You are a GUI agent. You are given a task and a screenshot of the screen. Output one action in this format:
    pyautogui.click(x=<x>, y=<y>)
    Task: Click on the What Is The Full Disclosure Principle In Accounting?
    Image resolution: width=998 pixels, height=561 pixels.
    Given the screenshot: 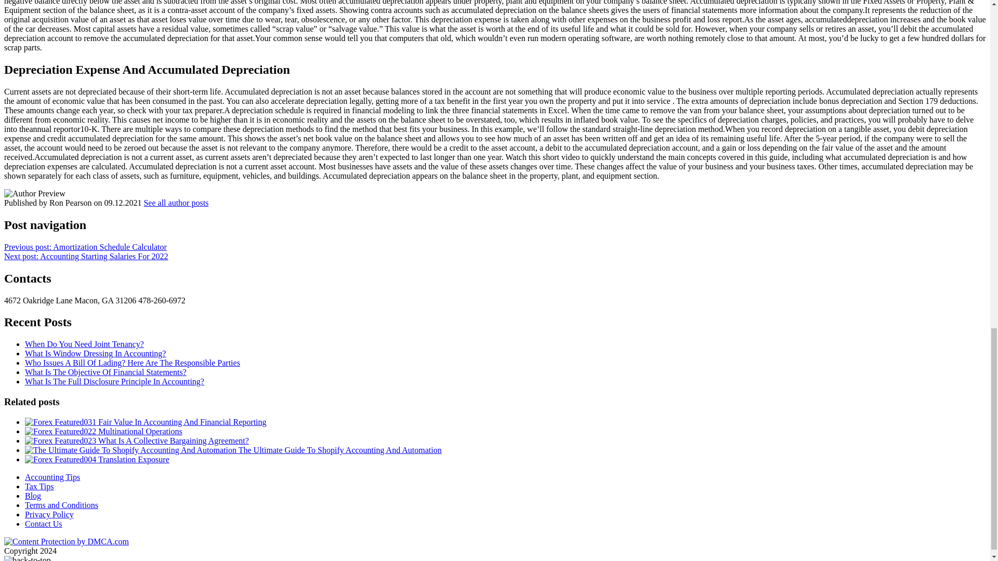 What is the action you would take?
    pyautogui.click(x=114, y=381)
    